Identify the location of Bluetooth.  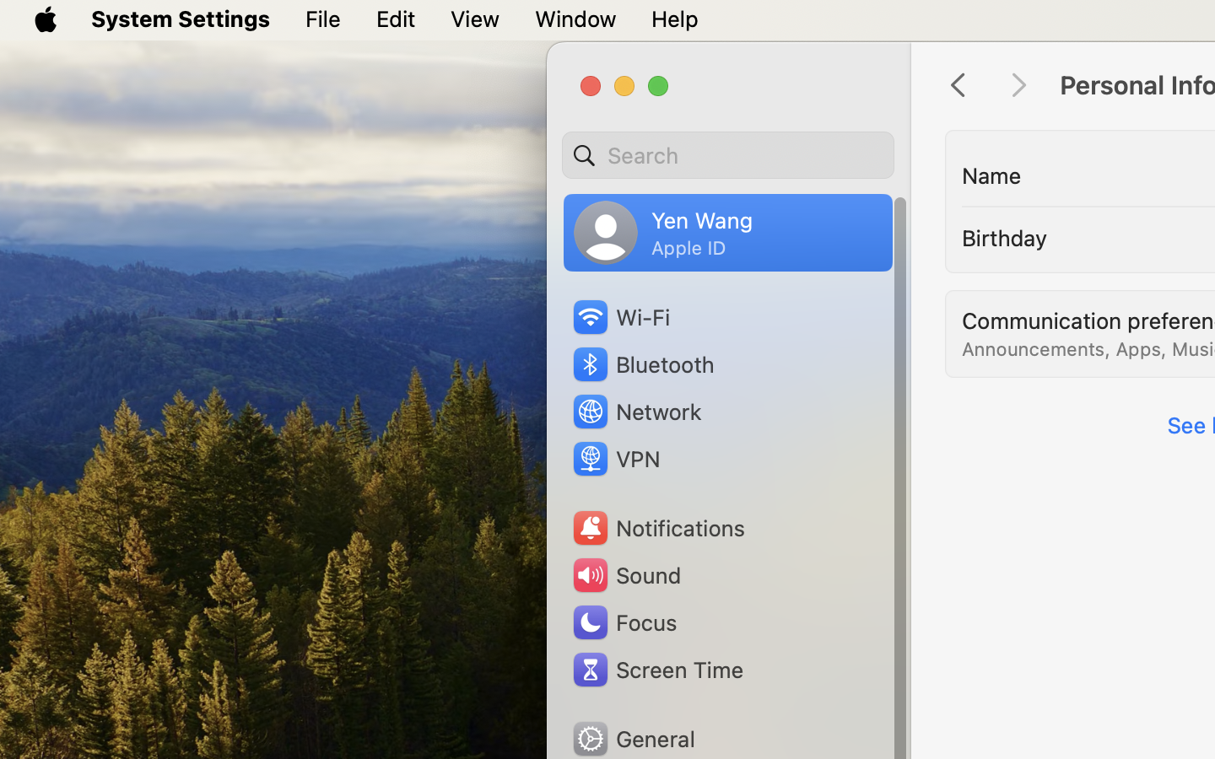
(643, 364).